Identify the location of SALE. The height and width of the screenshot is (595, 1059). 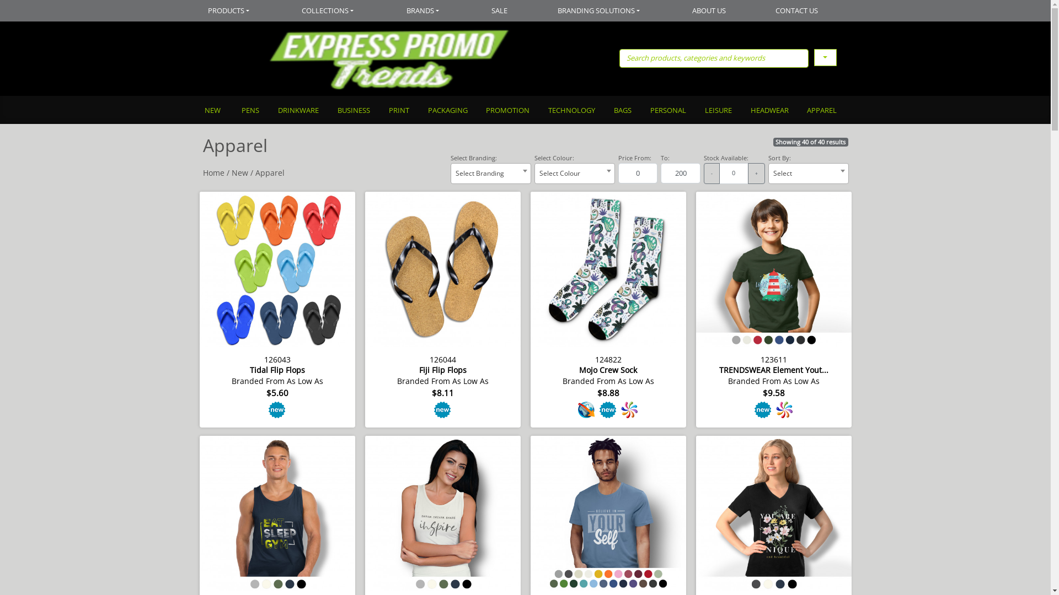
(500, 11).